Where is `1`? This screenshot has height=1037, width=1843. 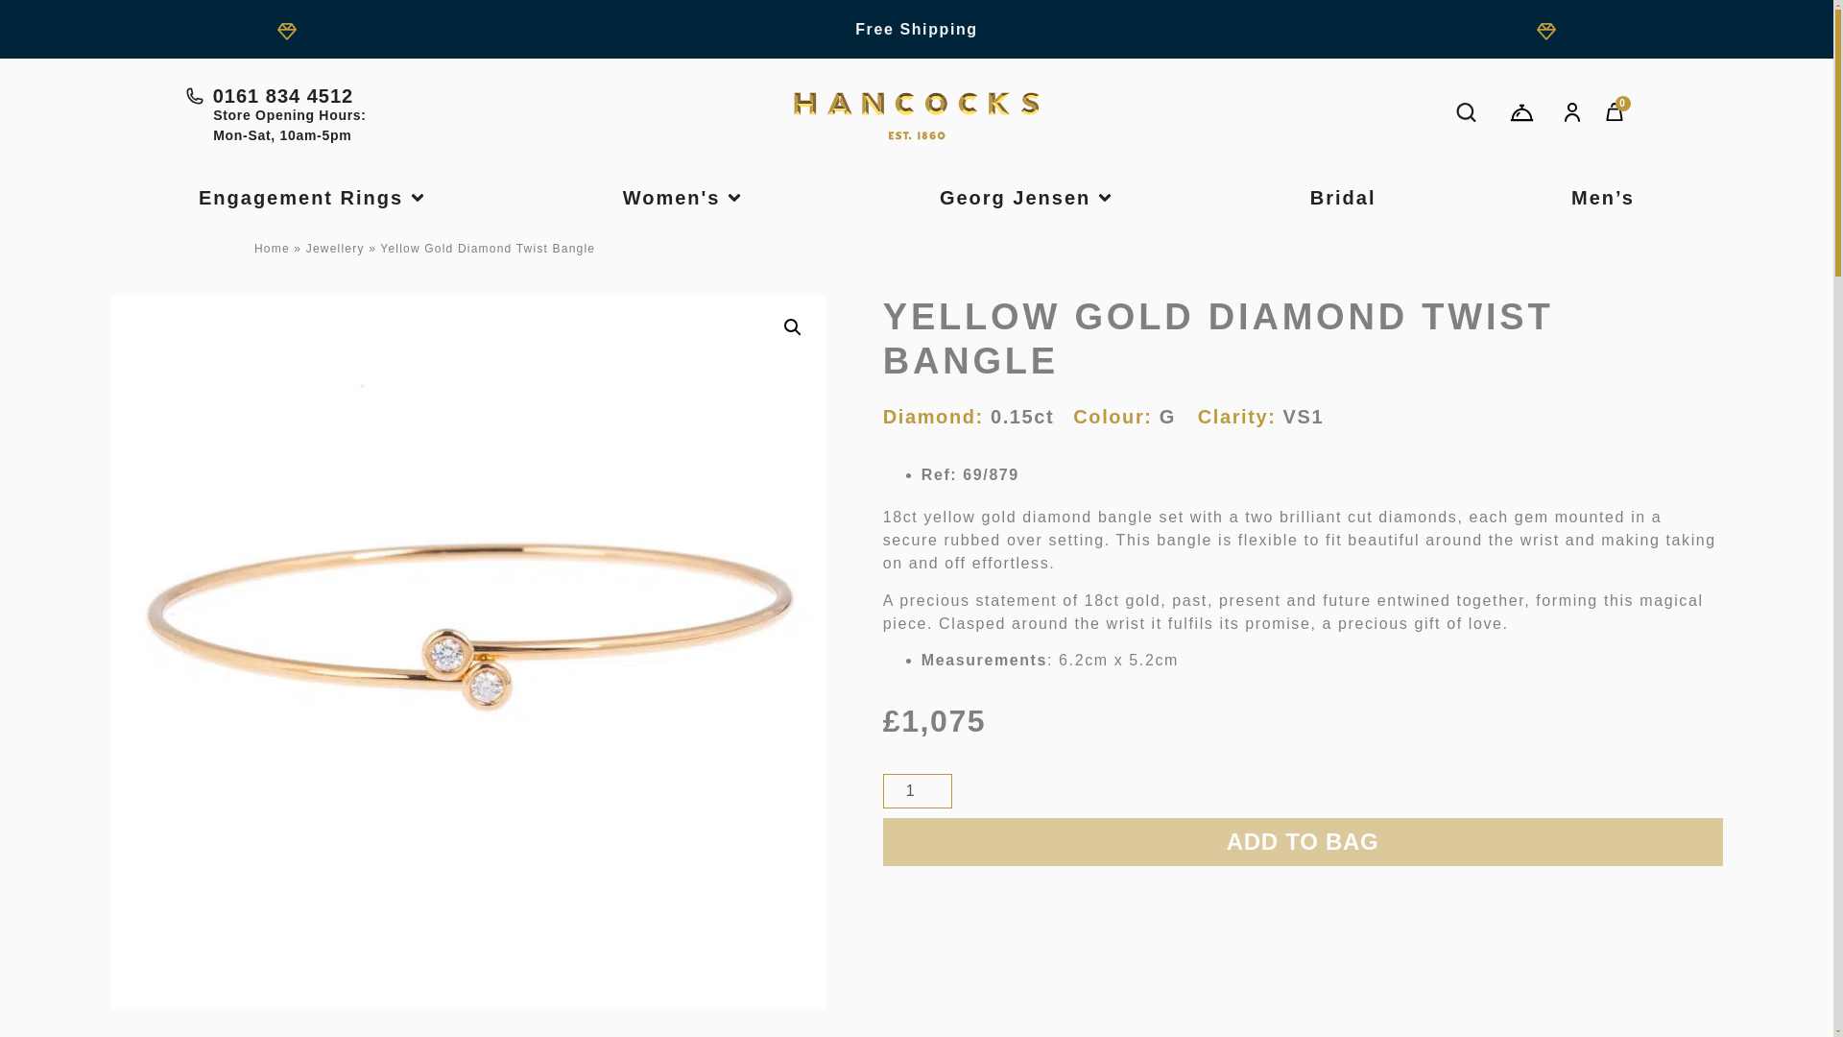 1 is located at coordinates (918, 791).